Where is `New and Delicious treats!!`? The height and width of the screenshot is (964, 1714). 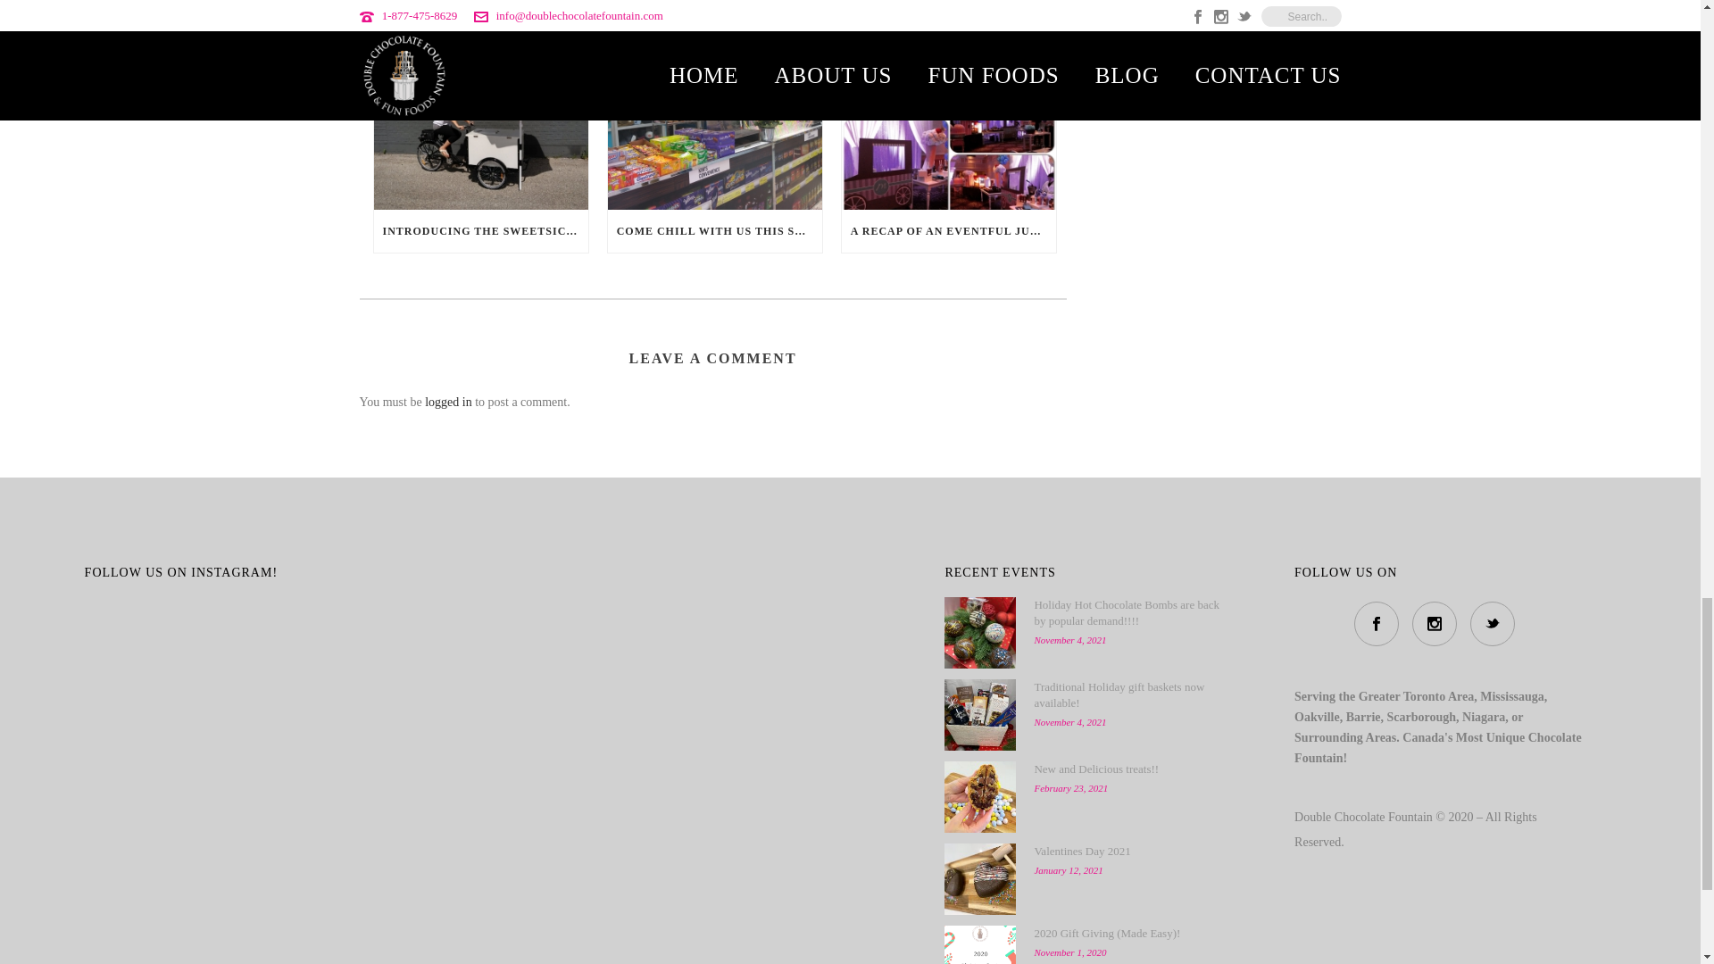 New and Delicious treats!! is located at coordinates (980, 797).